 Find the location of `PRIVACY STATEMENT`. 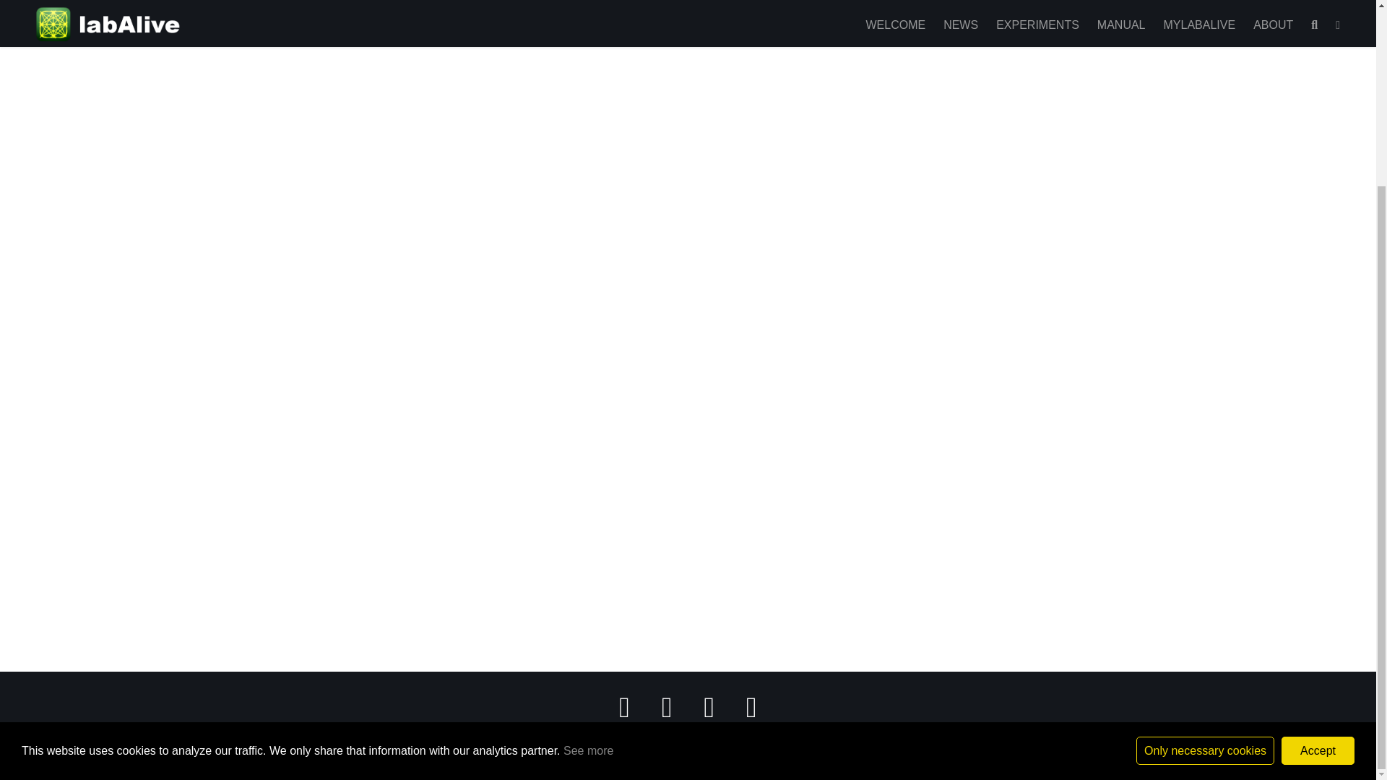

PRIVACY STATEMENT is located at coordinates (685, 741).